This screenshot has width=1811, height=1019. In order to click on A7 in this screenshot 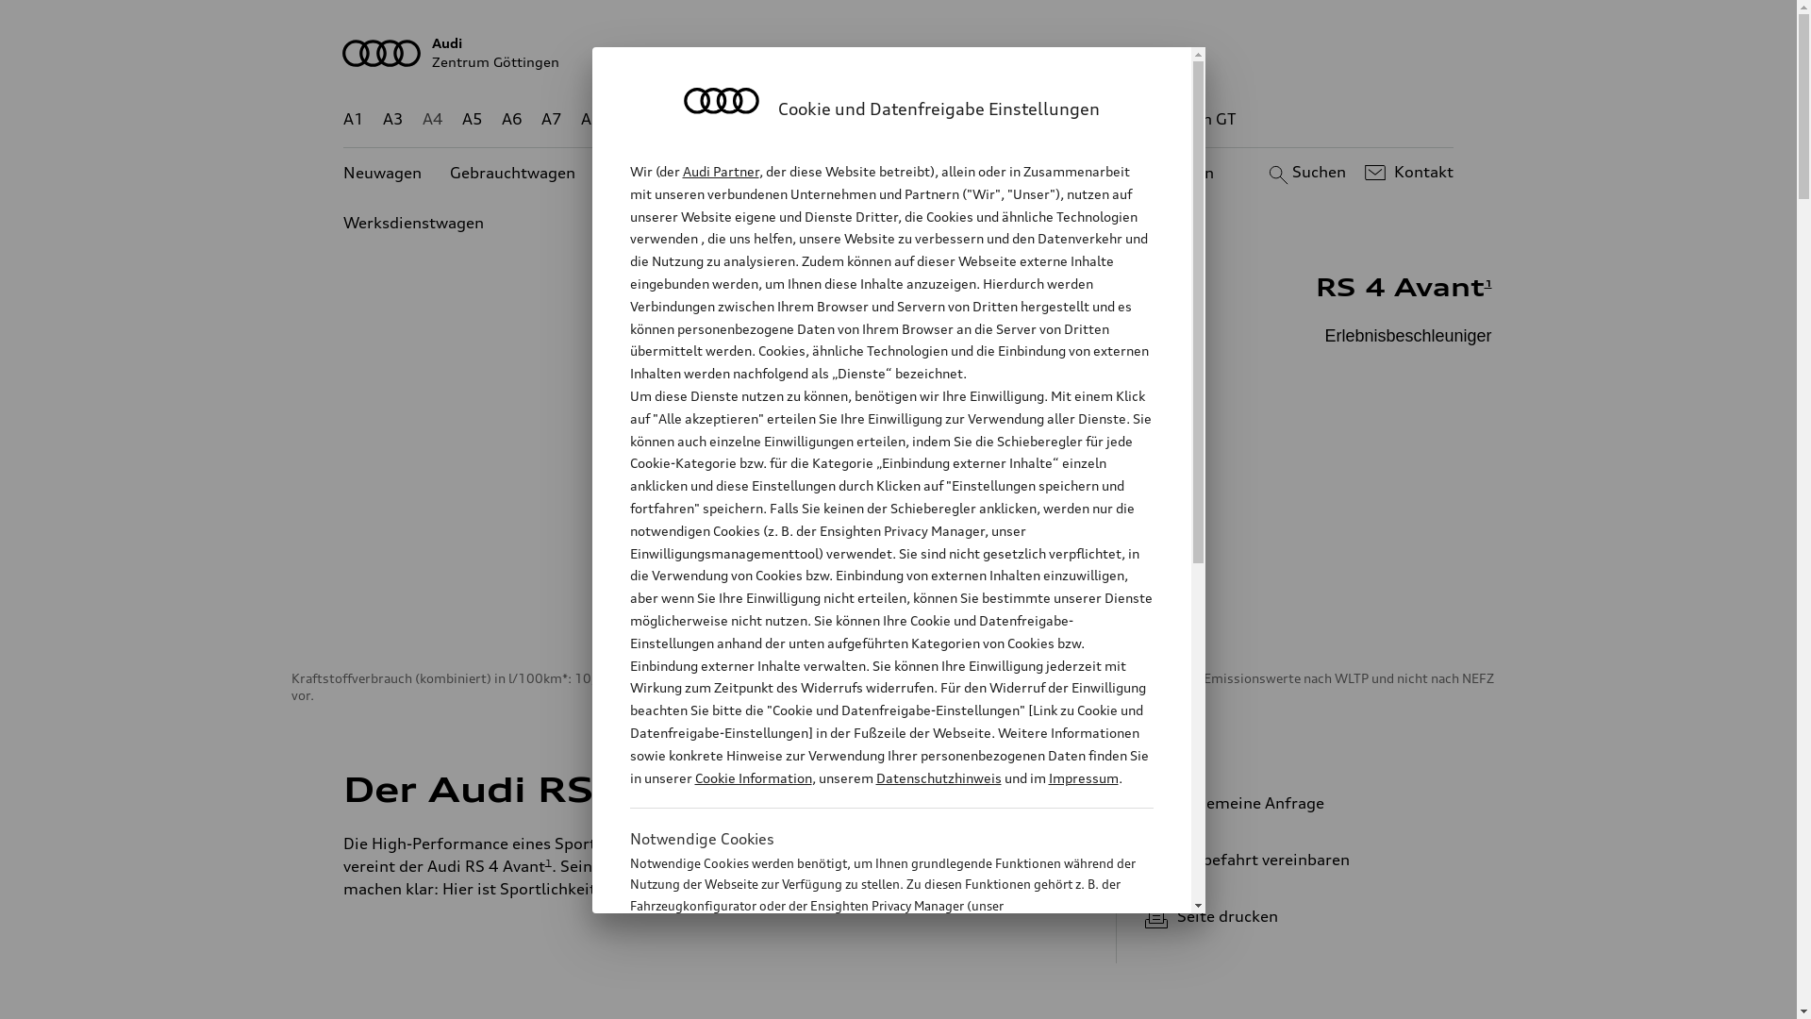, I will do `click(552, 119)`.